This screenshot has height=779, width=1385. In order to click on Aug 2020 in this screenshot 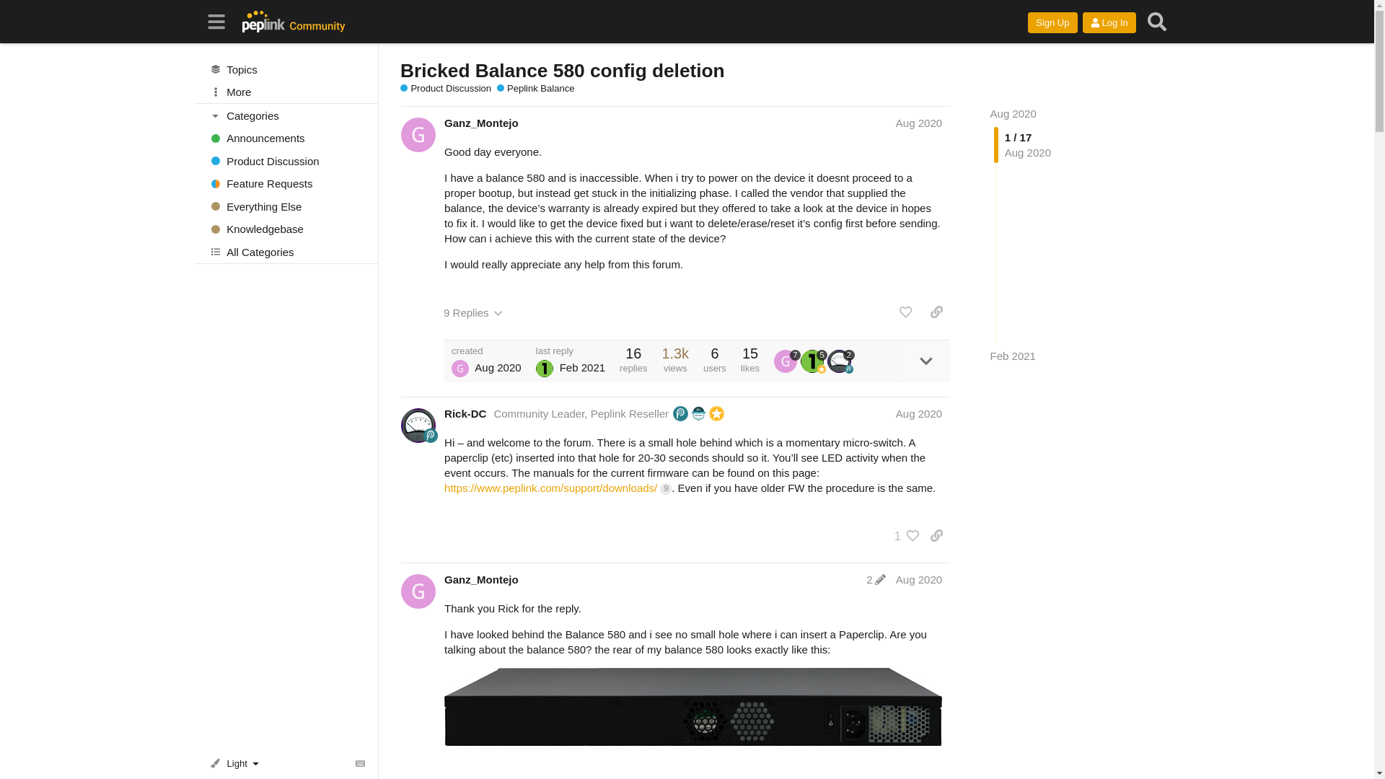, I will do `click(1013, 114)`.